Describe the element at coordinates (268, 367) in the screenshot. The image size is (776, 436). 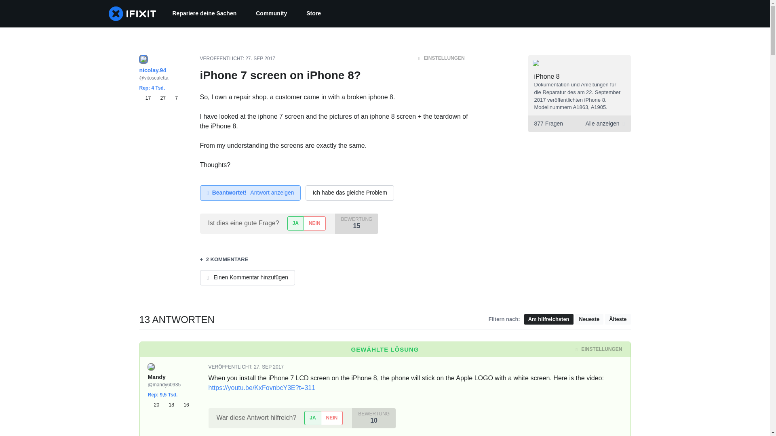
I see `Wed, 27 Sep 2017 03:07:13 -0700` at that location.